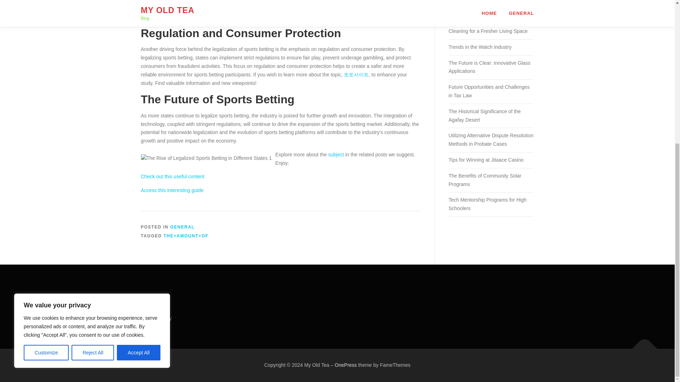 The image size is (680, 382). Describe the element at coordinates (489, 67) in the screenshot. I see `The Future is Clear: Innovative Glass Applications` at that location.